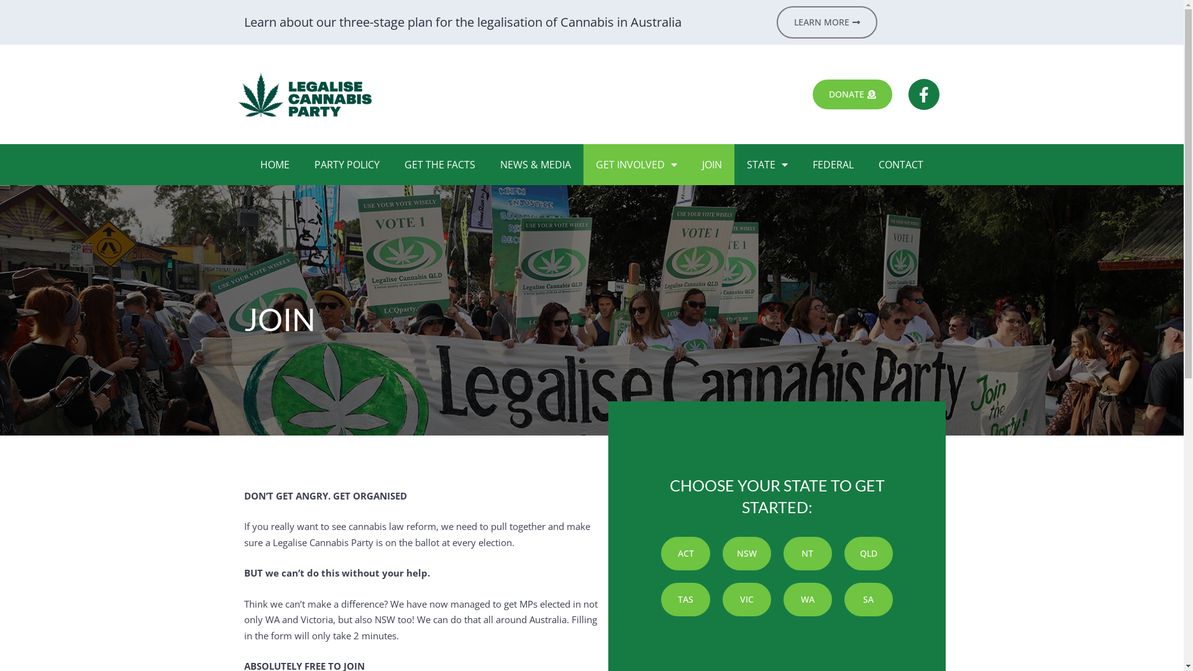 The height and width of the screenshot is (671, 1193). Describe the element at coordinates (767, 165) in the screenshot. I see `STATE` at that location.